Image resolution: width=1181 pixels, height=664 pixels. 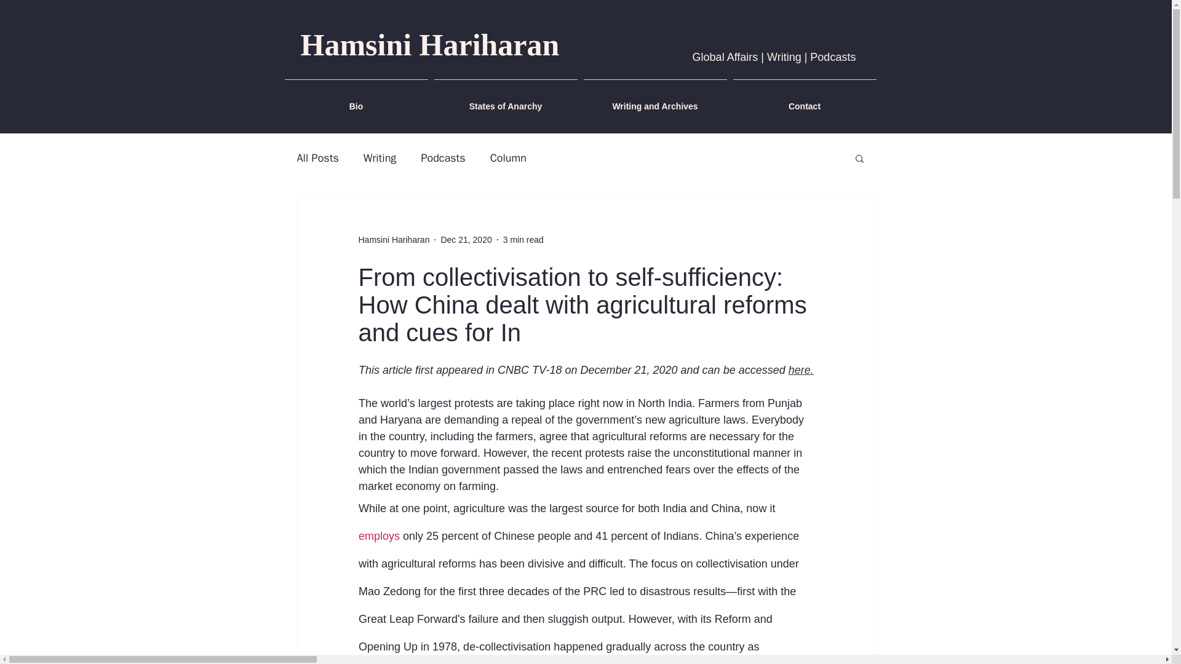 What do you see at coordinates (523, 240) in the screenshot?
I see `3 min read` at bounding box center [523, 240].